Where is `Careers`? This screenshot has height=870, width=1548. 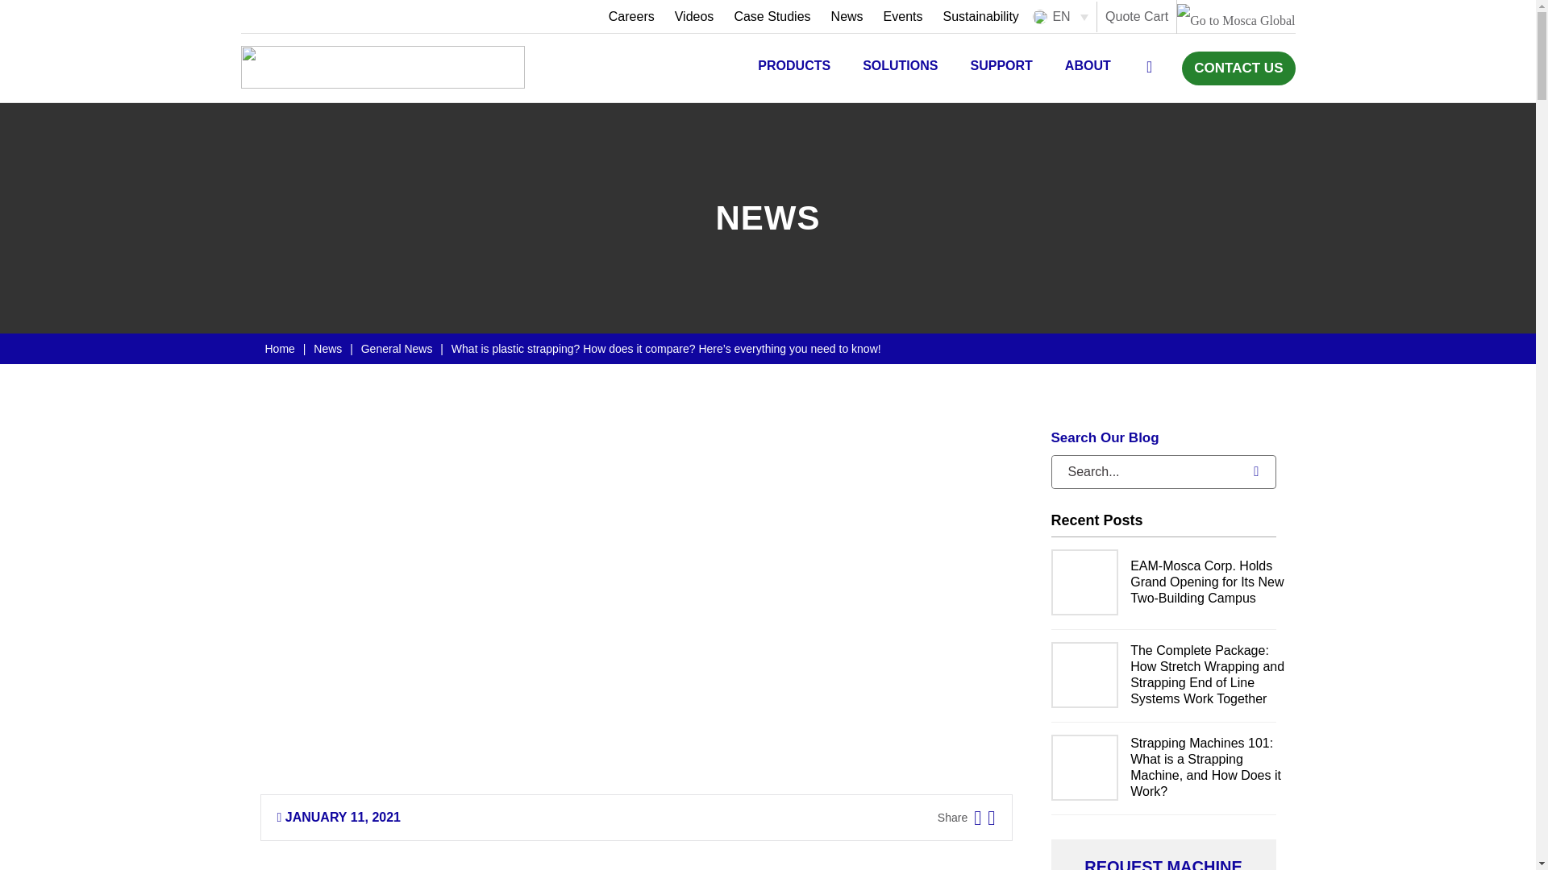
Careers is located at coordinates (630, 16).